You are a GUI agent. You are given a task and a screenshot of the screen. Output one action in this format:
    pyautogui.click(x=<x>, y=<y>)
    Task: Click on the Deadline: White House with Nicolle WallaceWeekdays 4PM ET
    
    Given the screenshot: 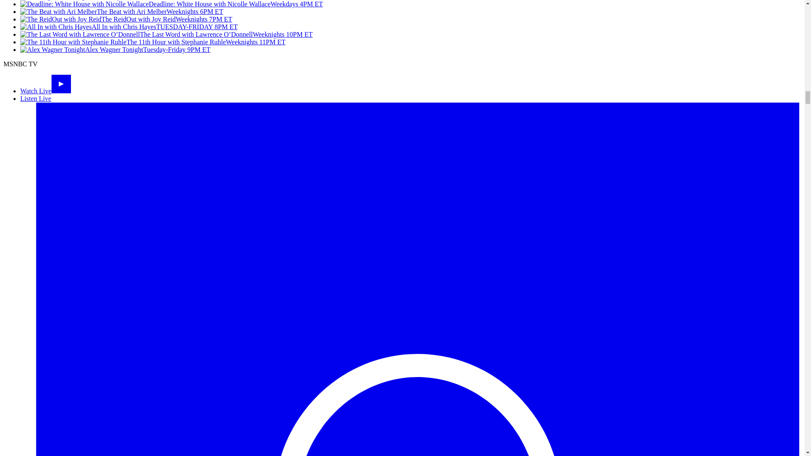 What is the action you would take?
    pyautogui.click(x=171, y=4)
    